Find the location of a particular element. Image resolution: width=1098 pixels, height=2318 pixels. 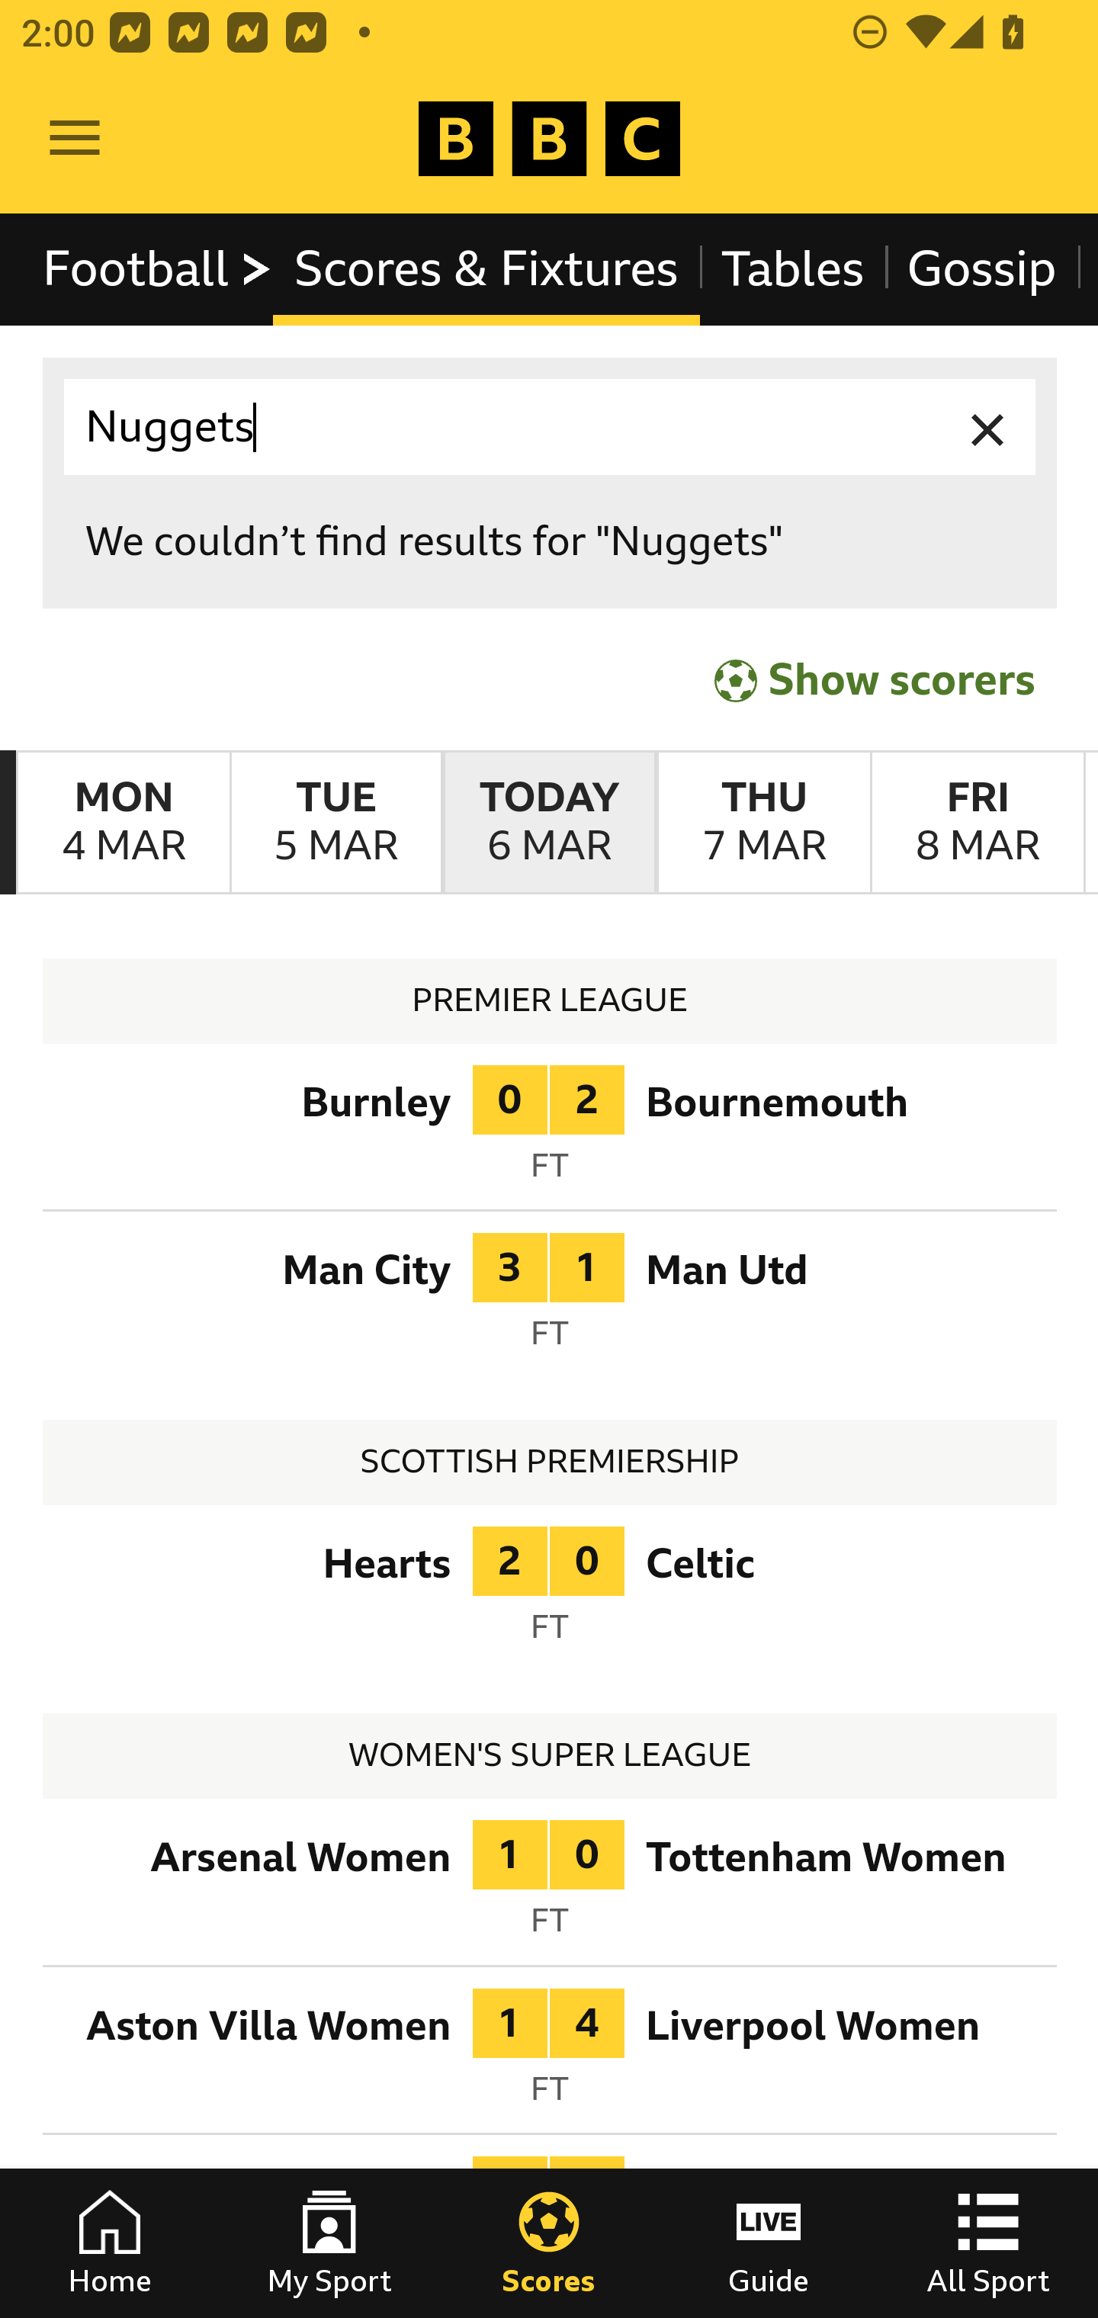

68395495 Heart of Midlothian 2 Celtic 0 Full Time is located at coordinates (551, 1594).